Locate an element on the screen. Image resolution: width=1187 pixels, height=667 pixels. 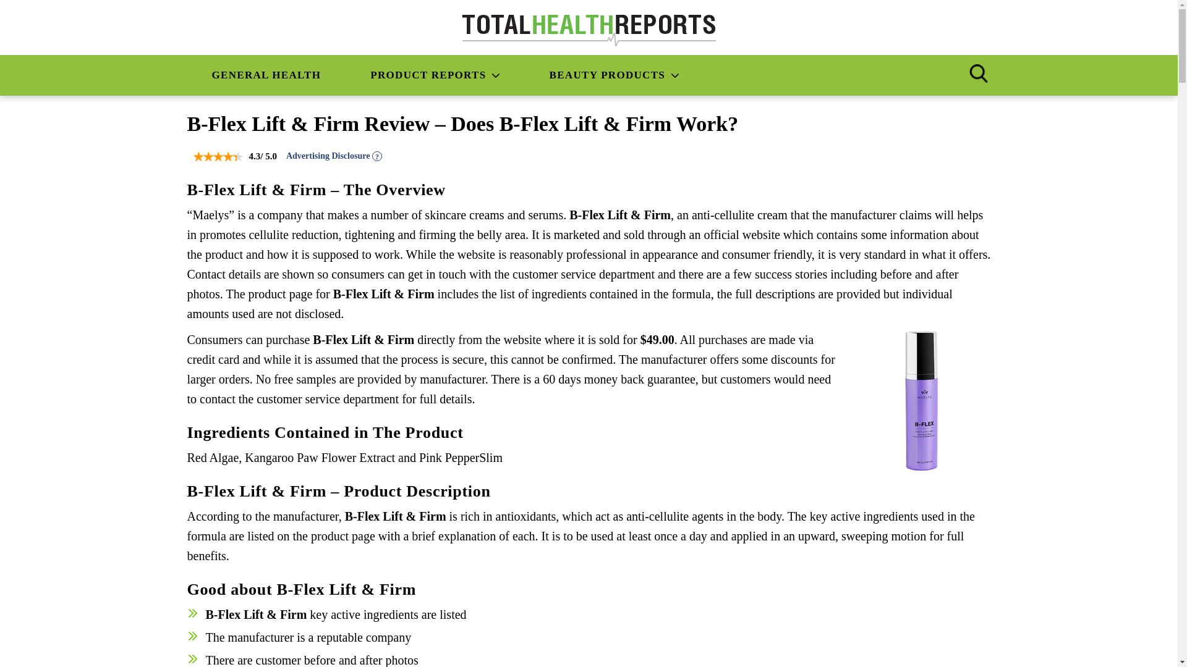
Advertising Disclosure ? is located at coordinates (334, 156).